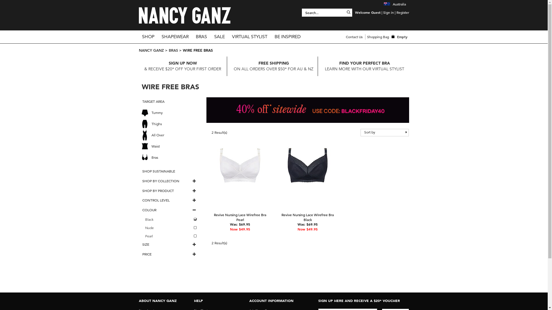  I want to click on SALE, so click(220, 37).